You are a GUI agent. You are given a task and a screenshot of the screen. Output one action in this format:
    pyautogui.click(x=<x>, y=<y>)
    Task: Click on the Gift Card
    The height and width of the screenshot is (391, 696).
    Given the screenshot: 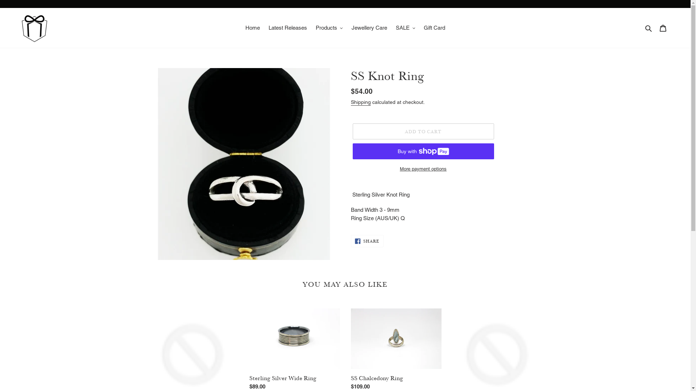 What is the action you would take?
    pyautogui.click(x=434, y=28)
    